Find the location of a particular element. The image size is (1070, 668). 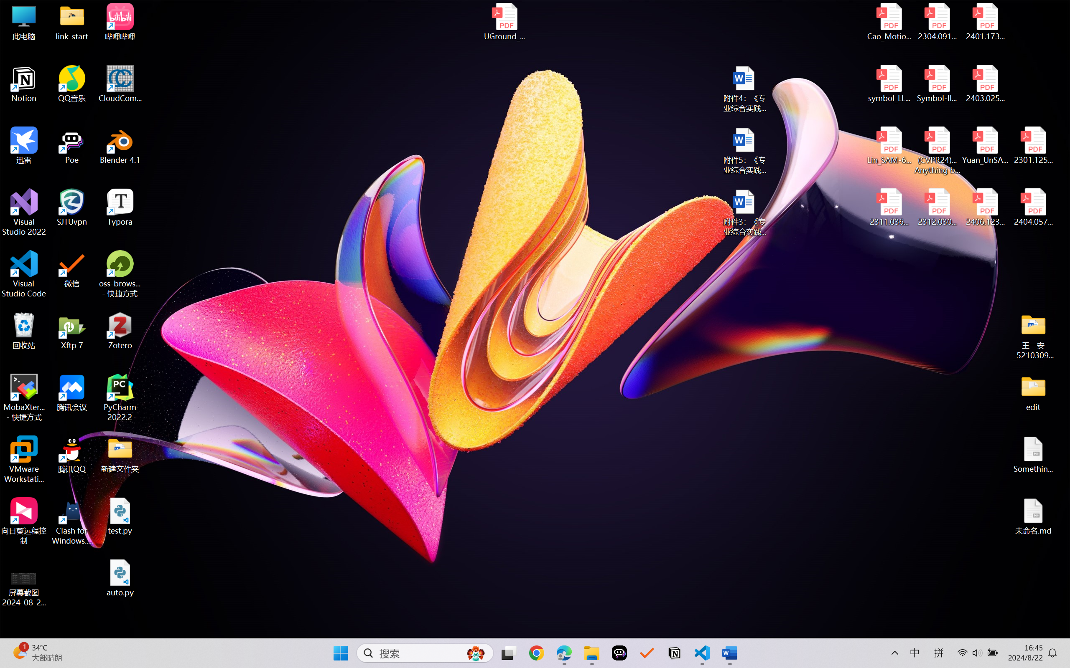

Xftp 7 is located at coordinates (72, 331).